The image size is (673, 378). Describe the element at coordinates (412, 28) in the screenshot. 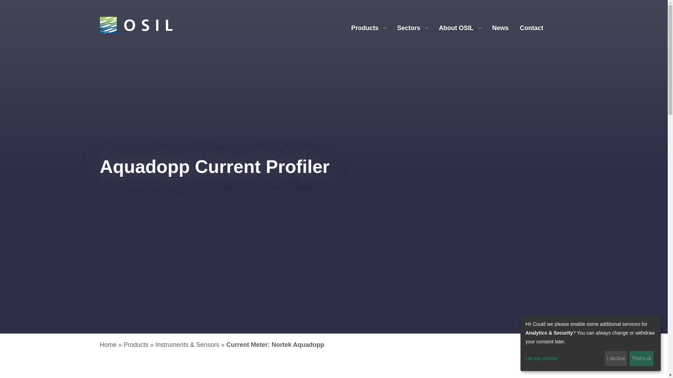

I see `Sectors` at that location.